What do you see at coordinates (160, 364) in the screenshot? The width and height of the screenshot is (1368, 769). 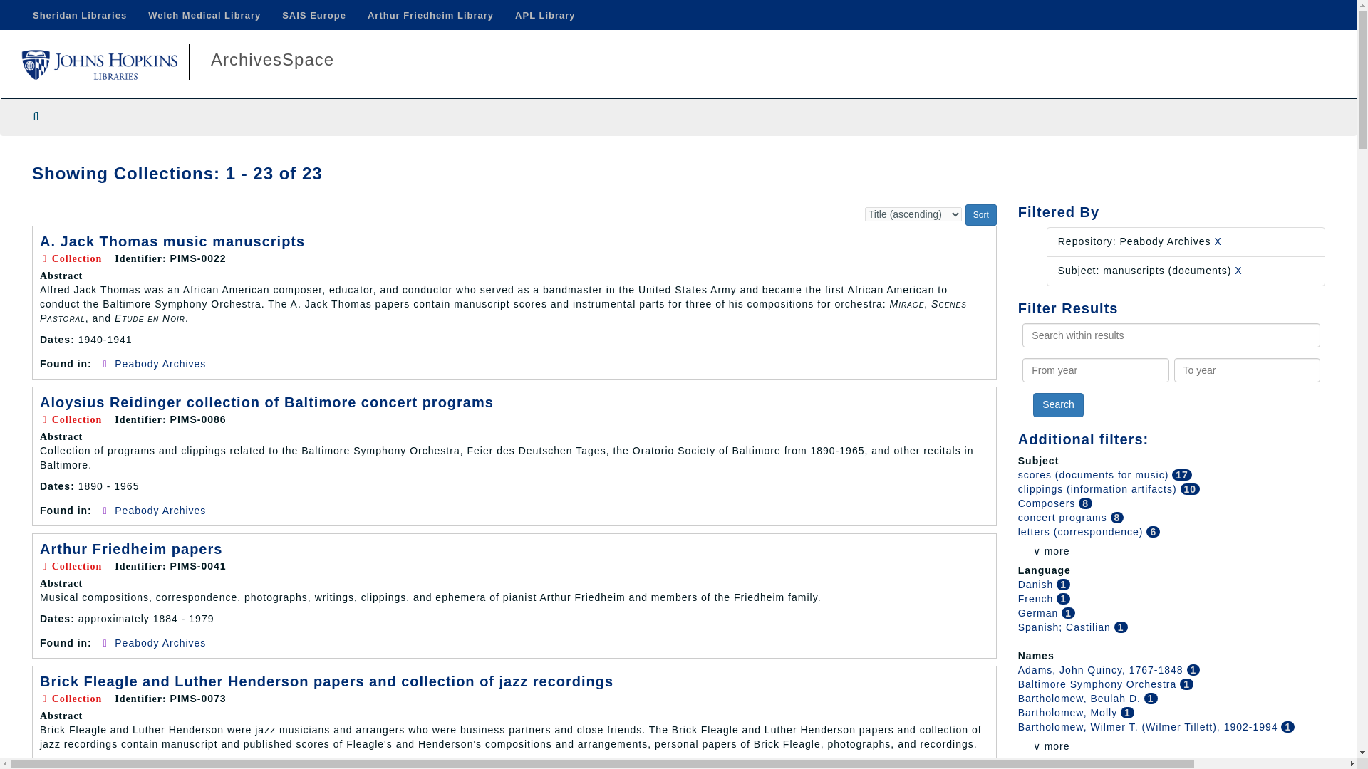 I see `Peabody Archives` at bounding box center [160, 364].